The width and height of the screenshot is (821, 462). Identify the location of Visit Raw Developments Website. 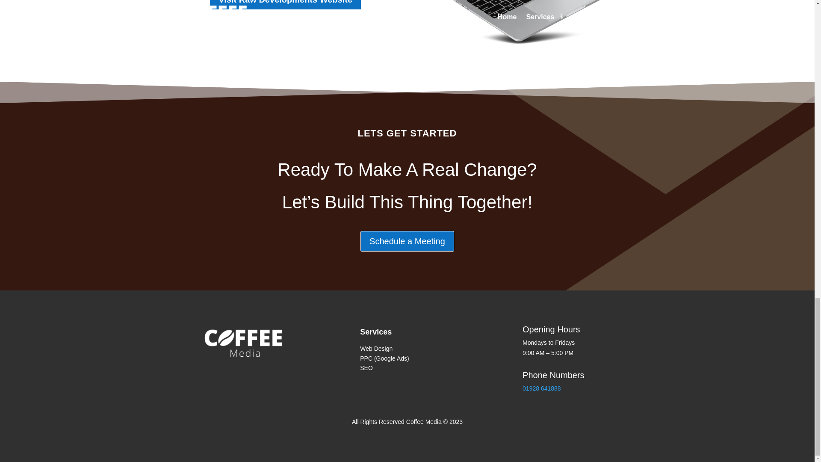
(286, 5).